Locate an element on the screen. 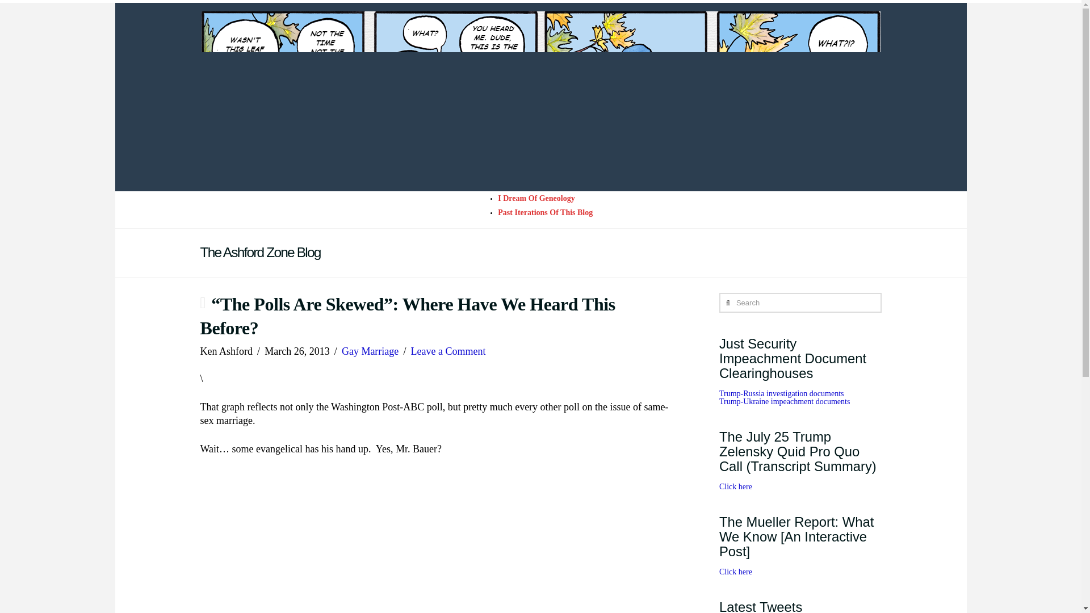 This screenshot has height=613, width=1090. Trump-Ukraine impeachment documents is located at coordinates (785, 401).